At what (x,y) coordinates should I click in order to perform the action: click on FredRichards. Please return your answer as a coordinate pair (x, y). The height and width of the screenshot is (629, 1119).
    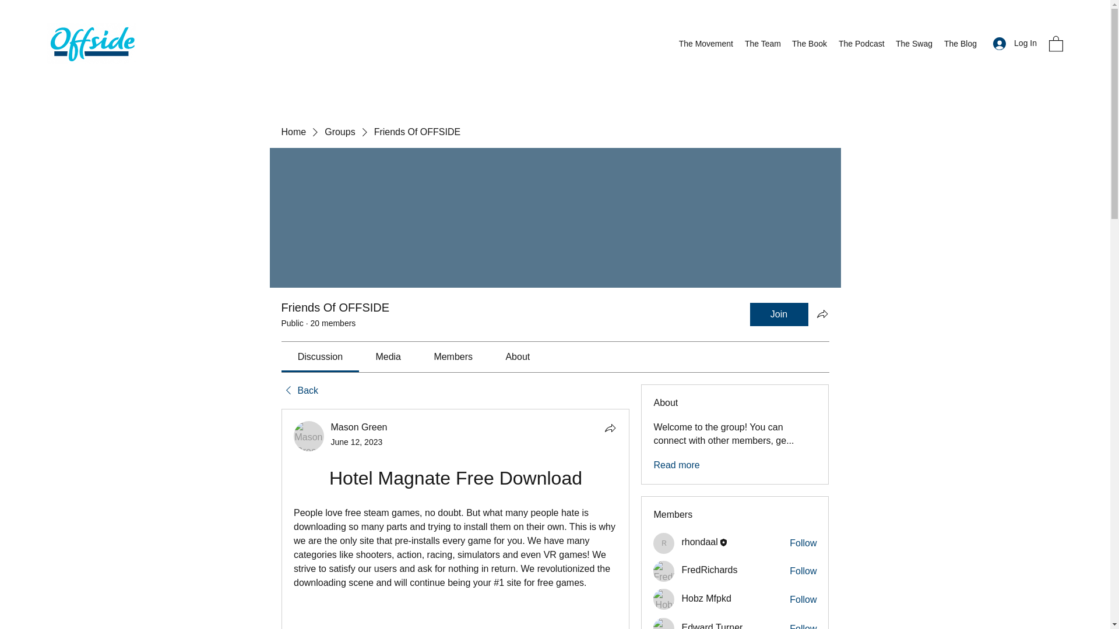
    Looking at the image, I should click on (664, 571).